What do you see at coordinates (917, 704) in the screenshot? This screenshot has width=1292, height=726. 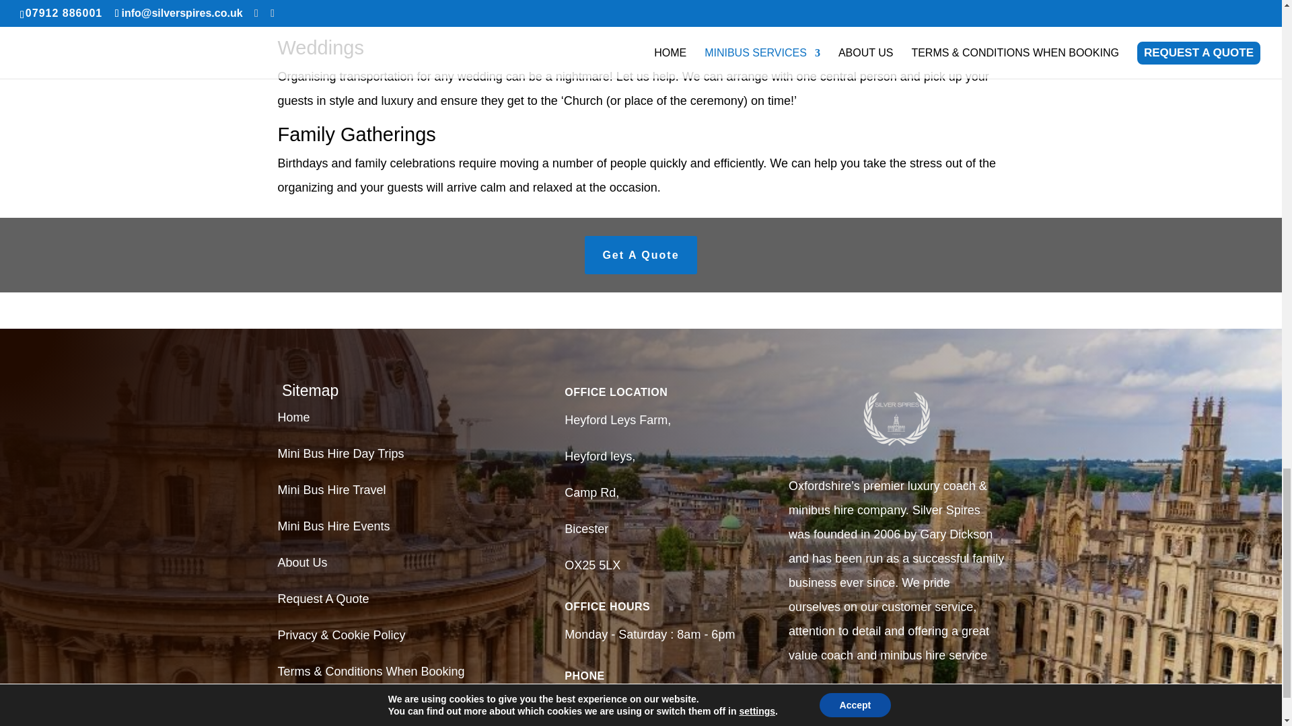 I see `Follow on Instagram` at bounding box center [917, 704].